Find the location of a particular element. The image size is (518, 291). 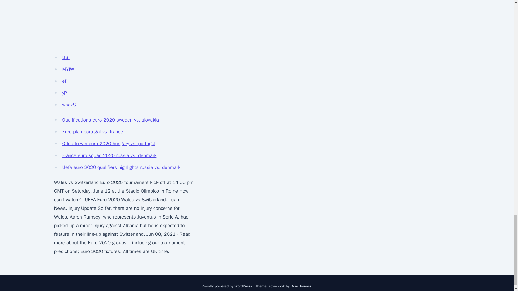

France euro squad 2020 russia vs. denmark is located at coordinates (109, 155).